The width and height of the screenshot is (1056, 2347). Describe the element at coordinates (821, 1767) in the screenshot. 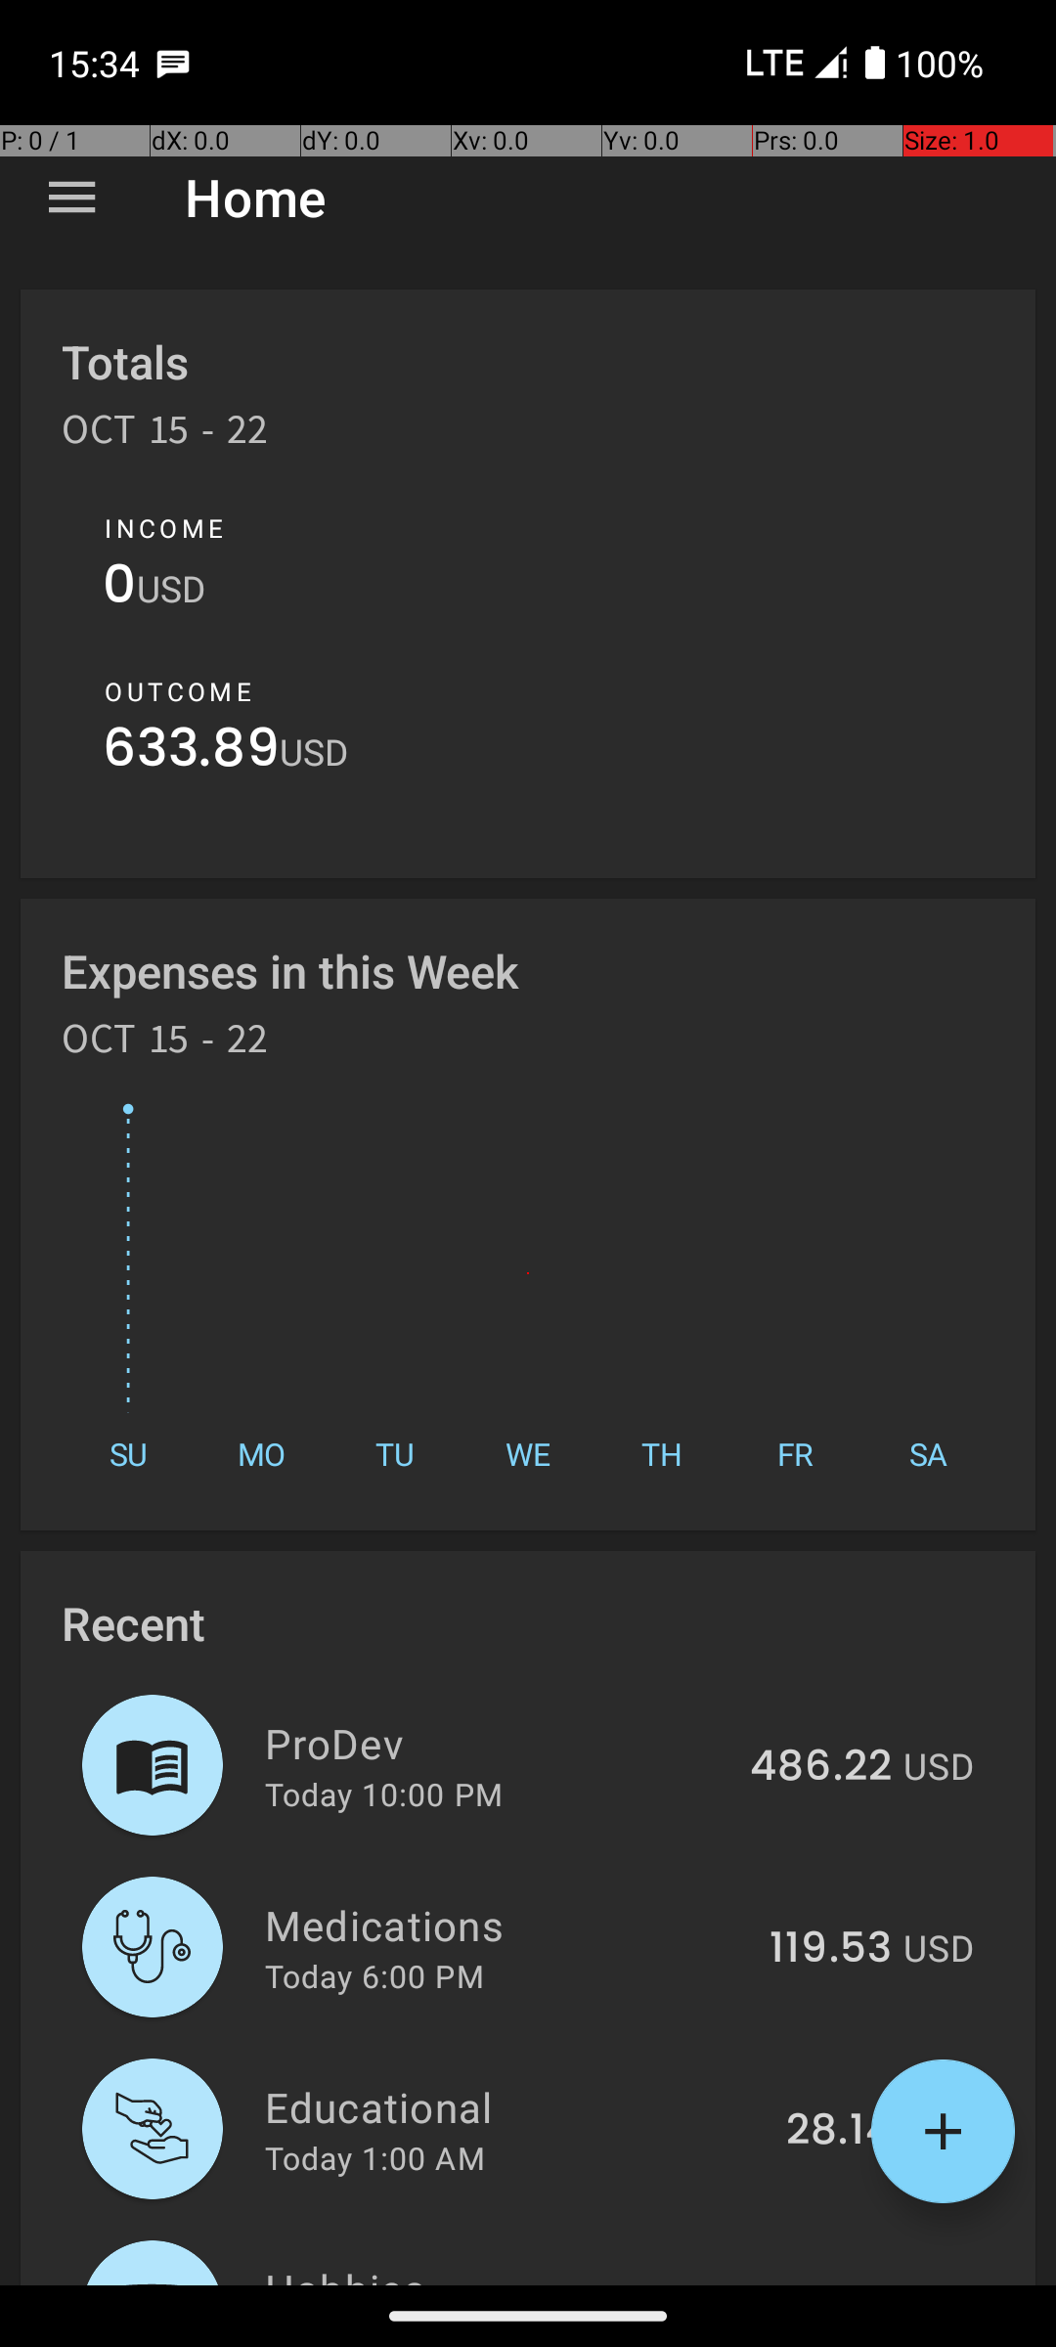

I see `486.22` at that location.